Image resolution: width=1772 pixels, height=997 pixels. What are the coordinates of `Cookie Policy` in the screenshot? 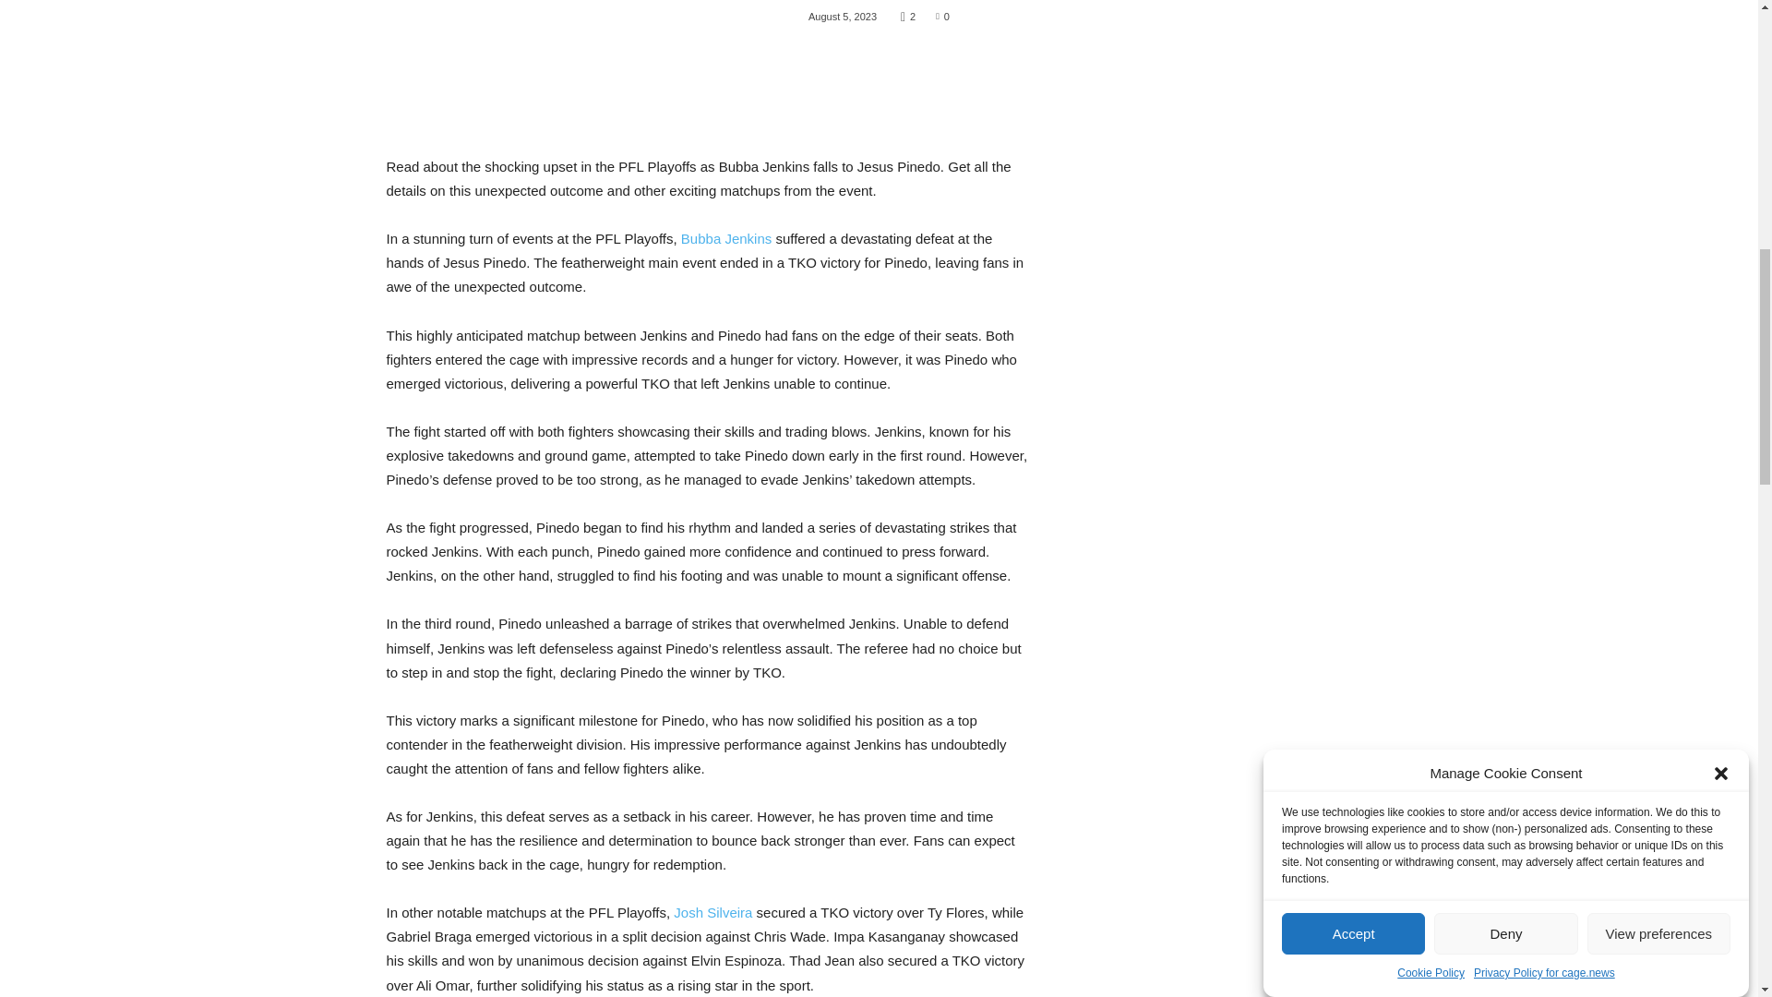 It's located at (1431, 0).